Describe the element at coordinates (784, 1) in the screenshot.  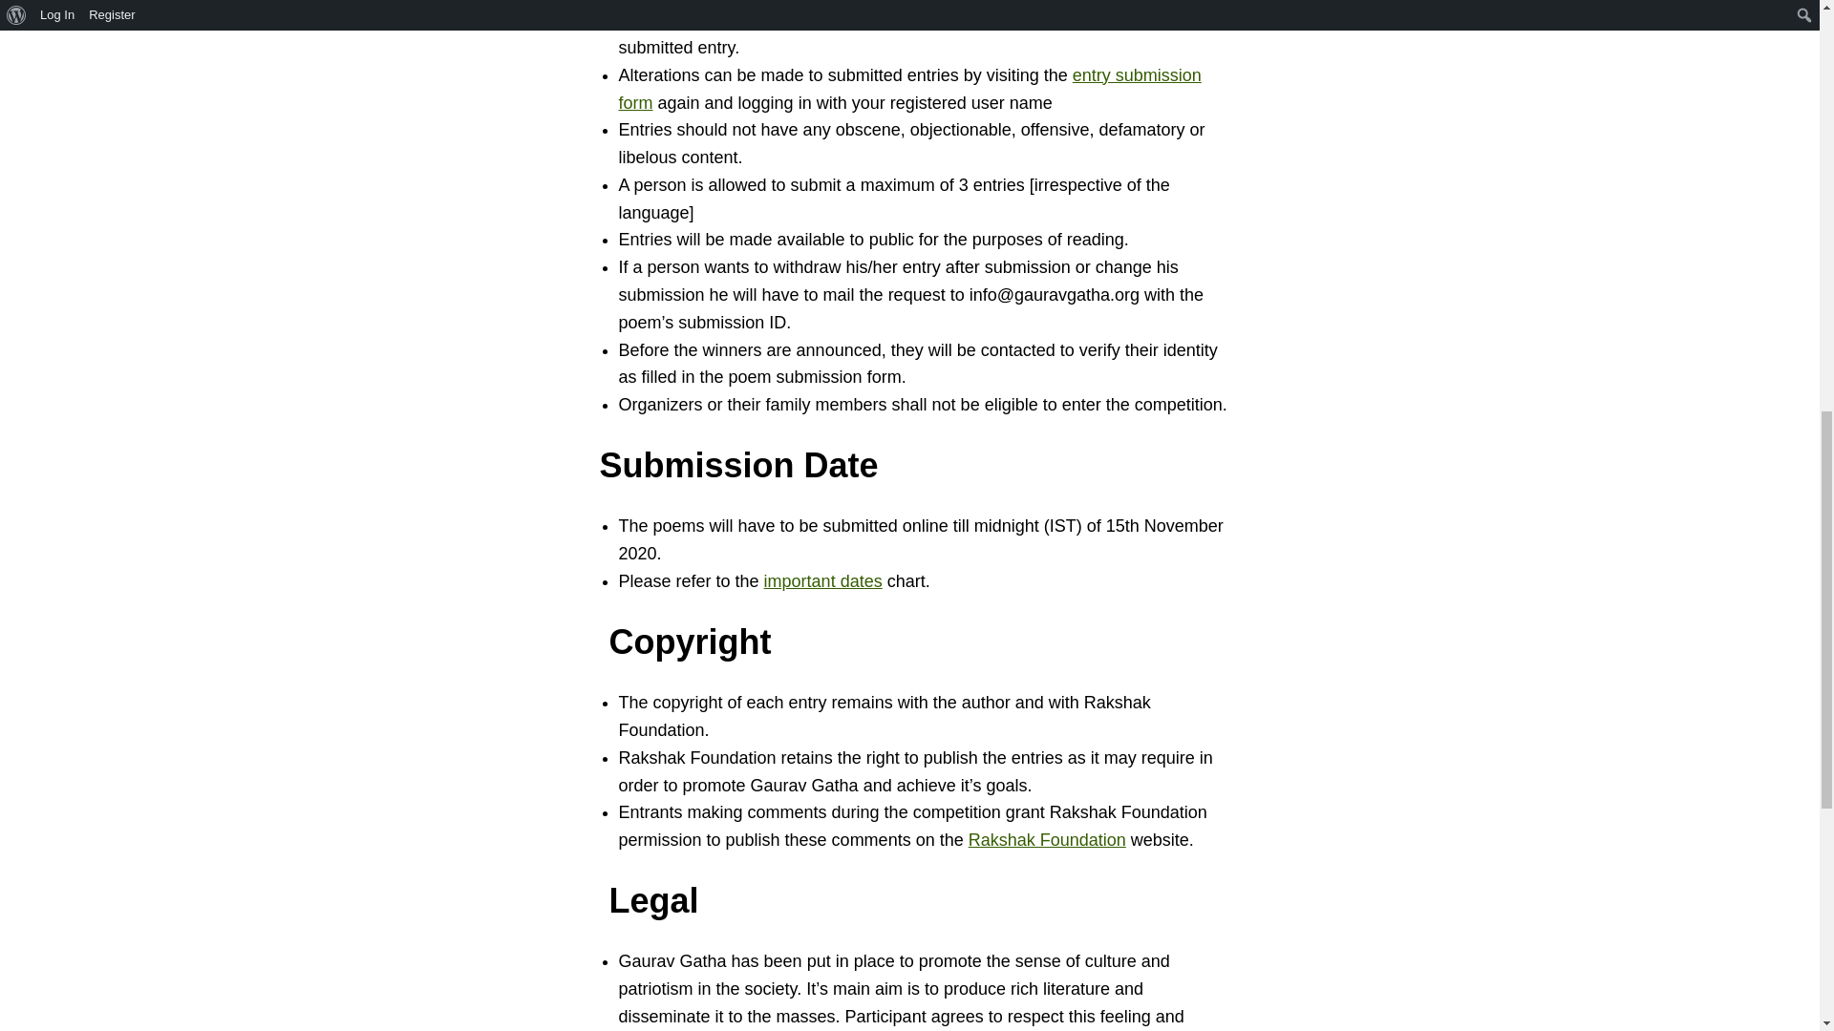
I see `Judging Criteria` at that location.